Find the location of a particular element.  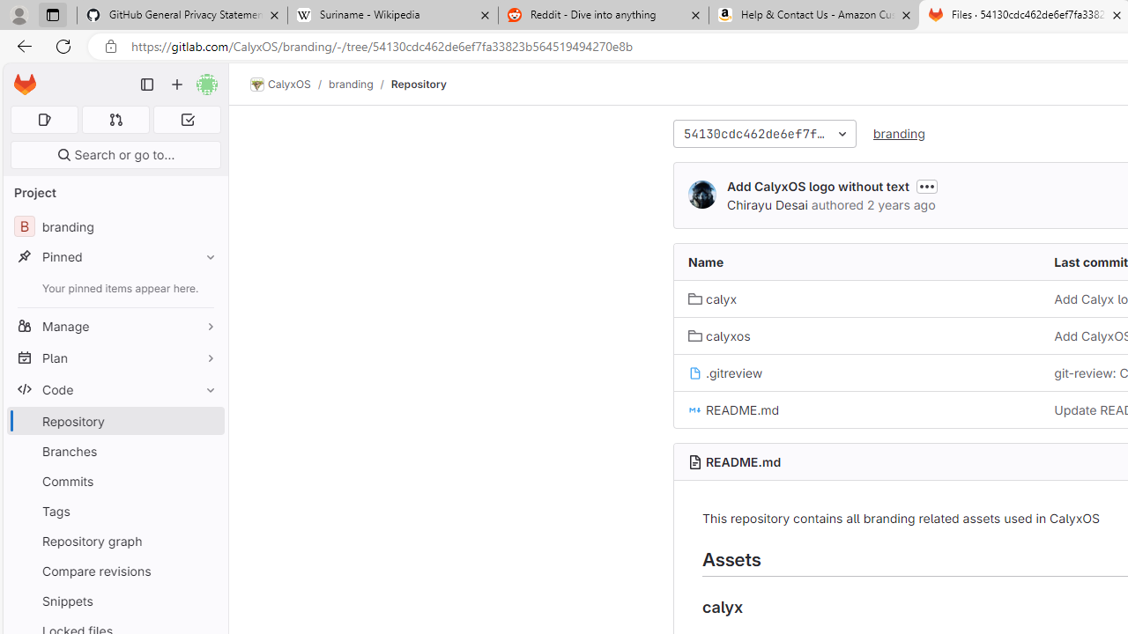

README.md is located at coordinates (857, 409).